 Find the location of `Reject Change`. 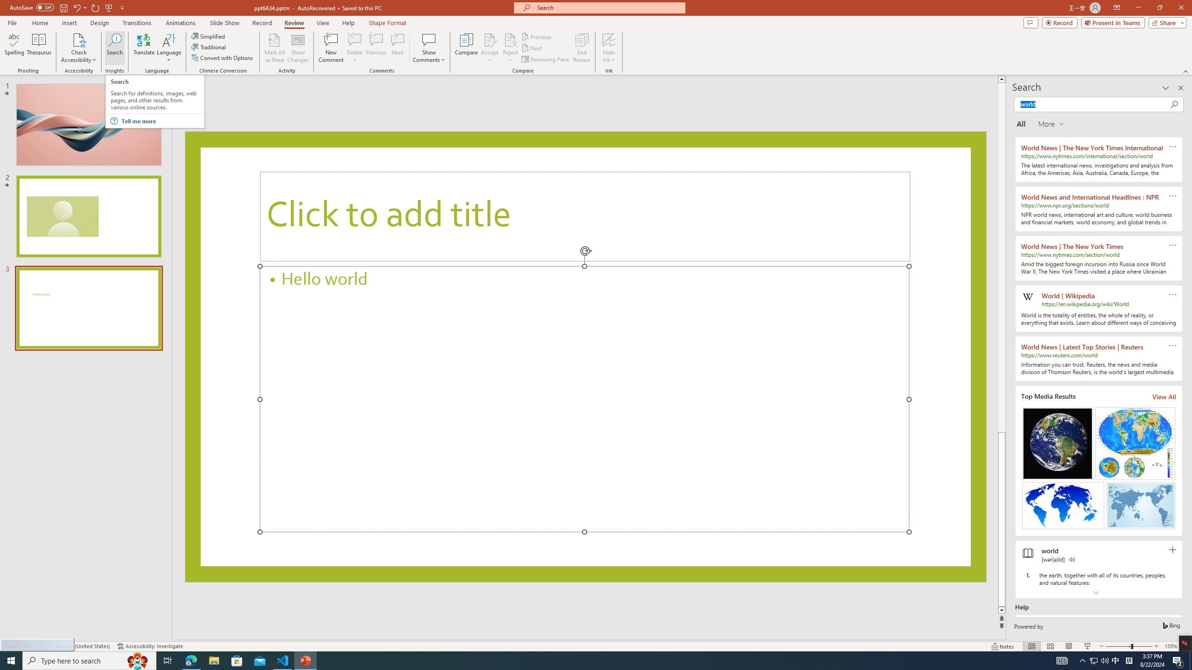

Reject Change is located at coordinates (510, 40).